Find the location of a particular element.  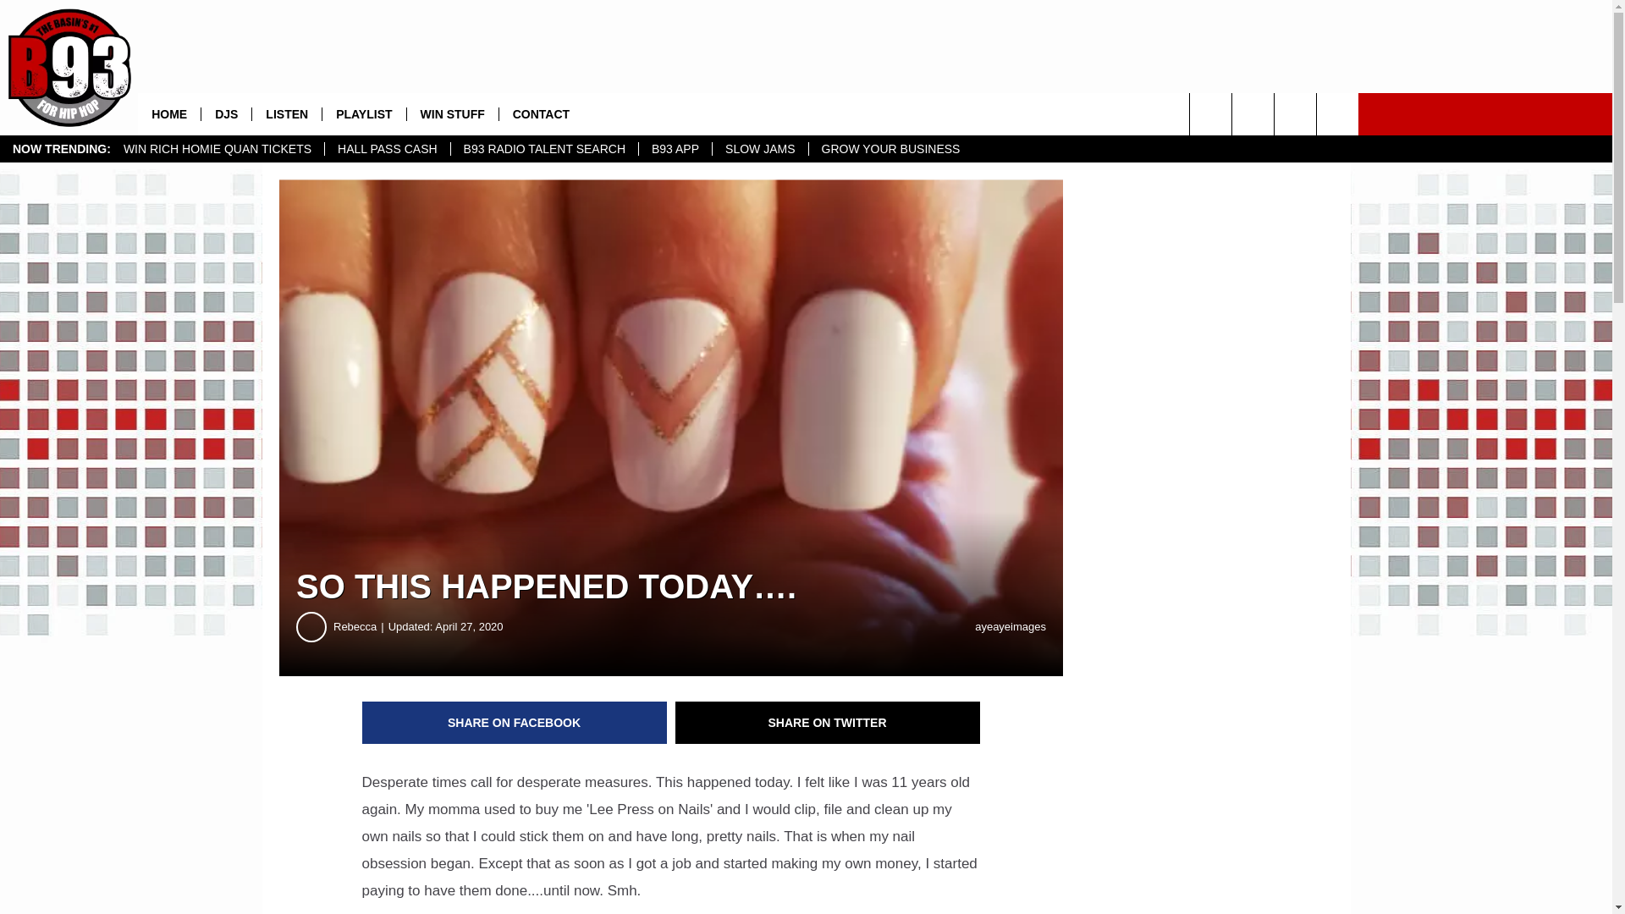

CONTACT is located at coordinates (541, 113).